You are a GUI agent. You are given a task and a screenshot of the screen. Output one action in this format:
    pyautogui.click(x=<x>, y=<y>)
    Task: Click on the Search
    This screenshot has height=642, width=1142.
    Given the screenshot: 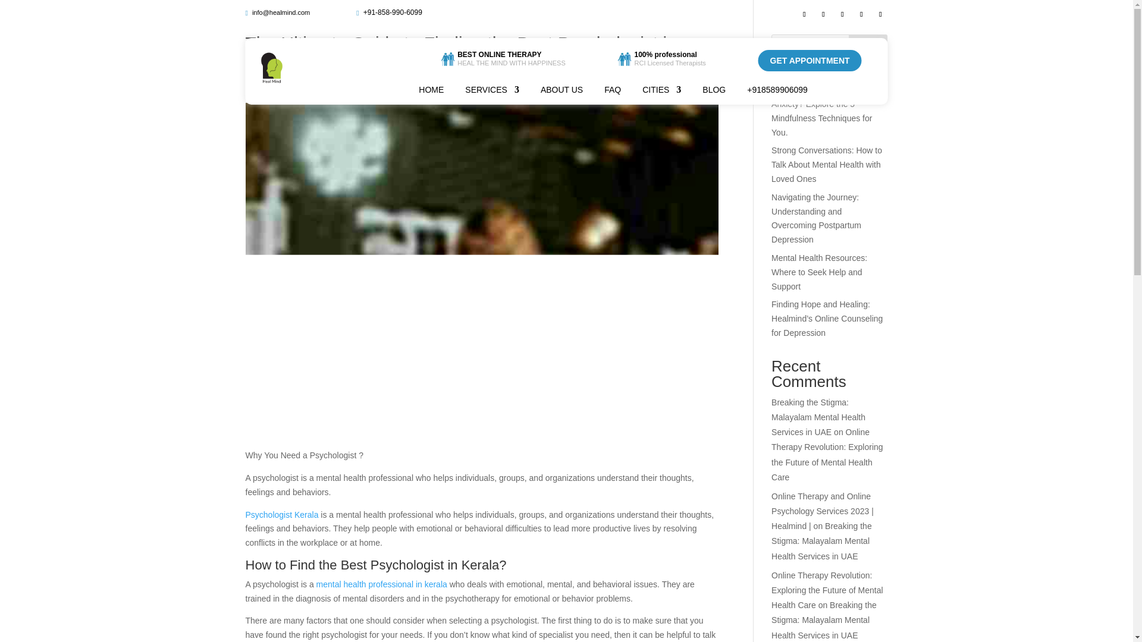 What is the action you would take?
    pyautogui.click(x=868, y=46)
    